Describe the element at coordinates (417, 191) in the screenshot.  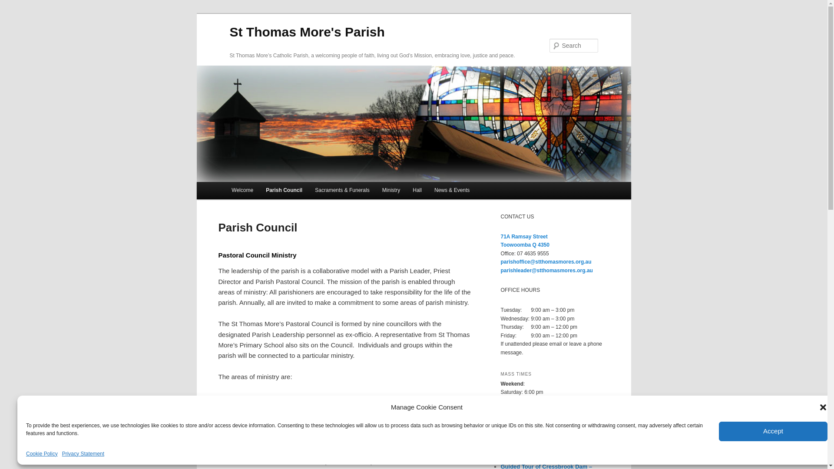
I see `Hall` at that location.